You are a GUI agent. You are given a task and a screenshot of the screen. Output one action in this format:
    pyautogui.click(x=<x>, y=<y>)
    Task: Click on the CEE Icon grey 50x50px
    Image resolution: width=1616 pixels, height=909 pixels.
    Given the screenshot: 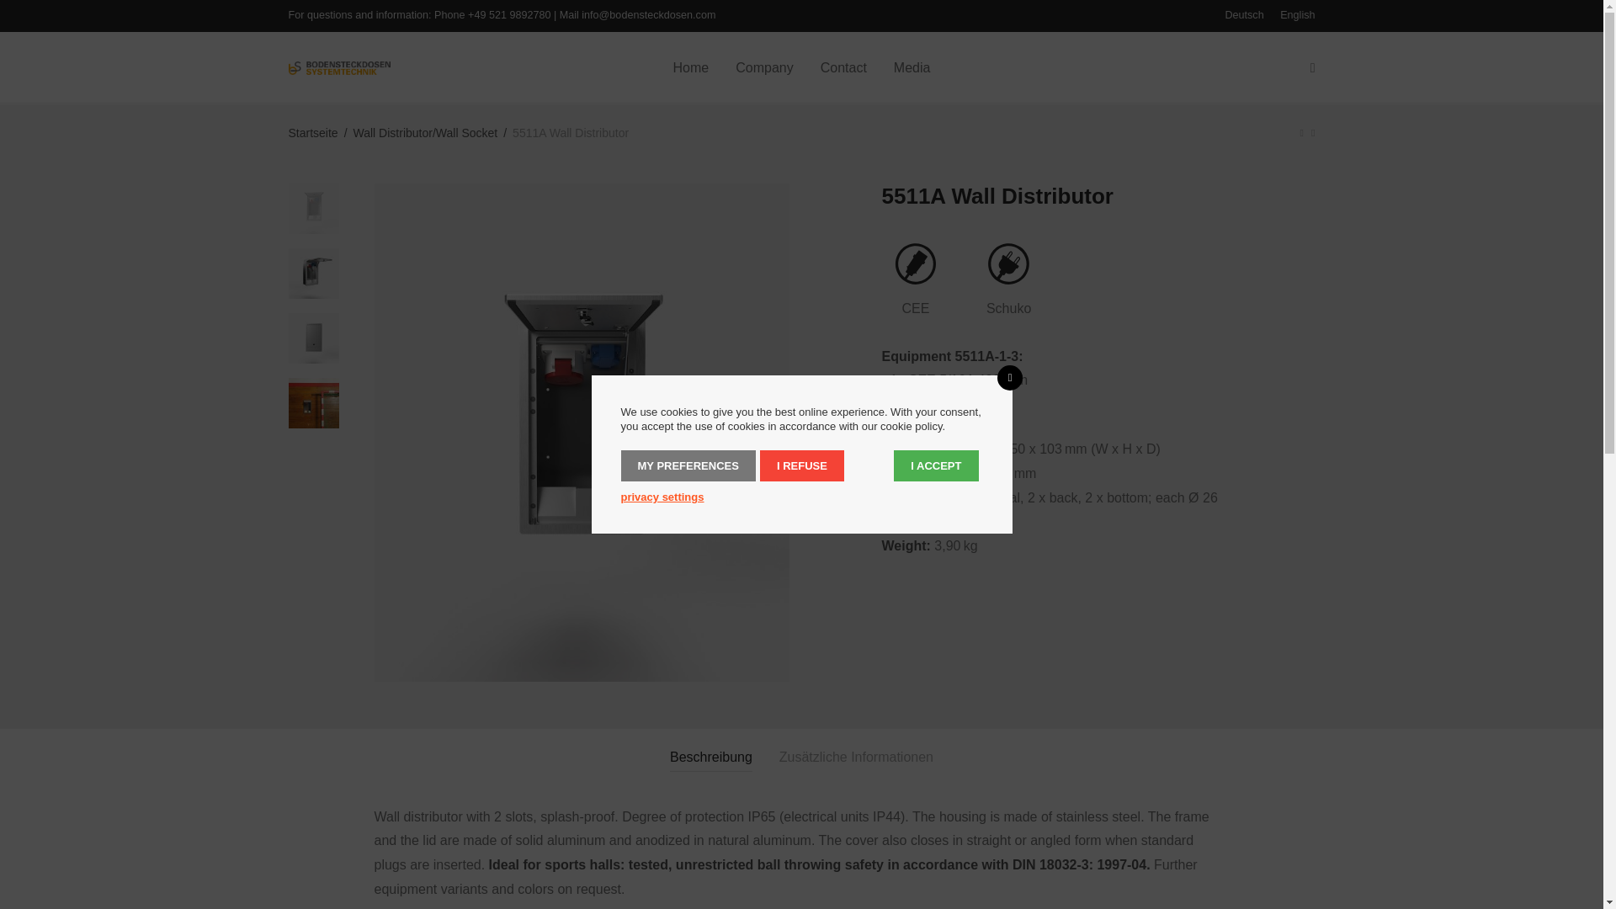 What is the action you would take?
    pyautogui.click(x=916, y=264)
    